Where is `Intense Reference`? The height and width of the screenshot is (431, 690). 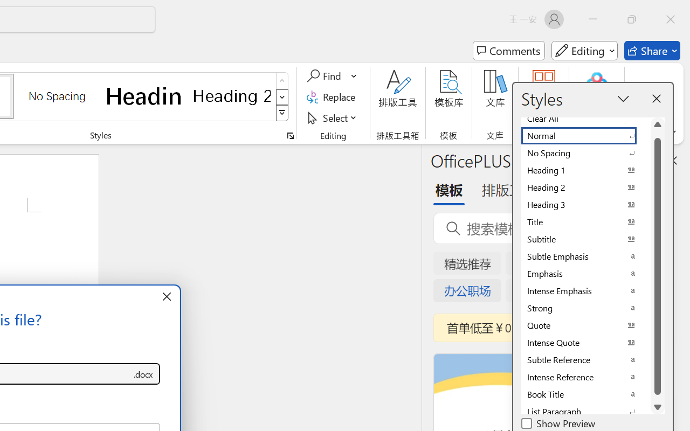 Intense Reference is located at coordinates (585, 377).